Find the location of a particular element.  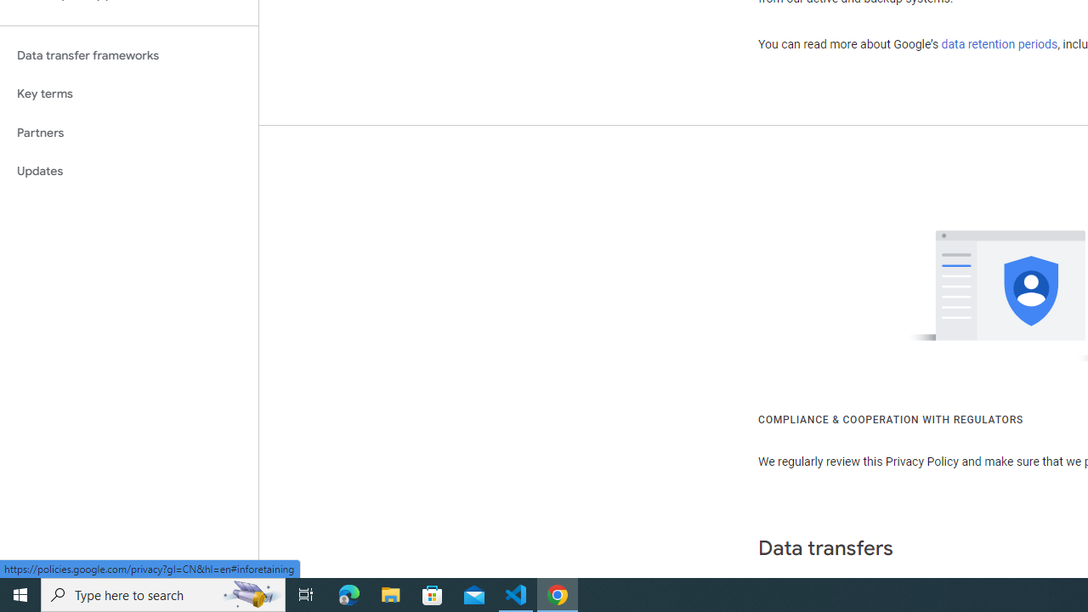

data retention periods is located at coordinates (1000, 44).